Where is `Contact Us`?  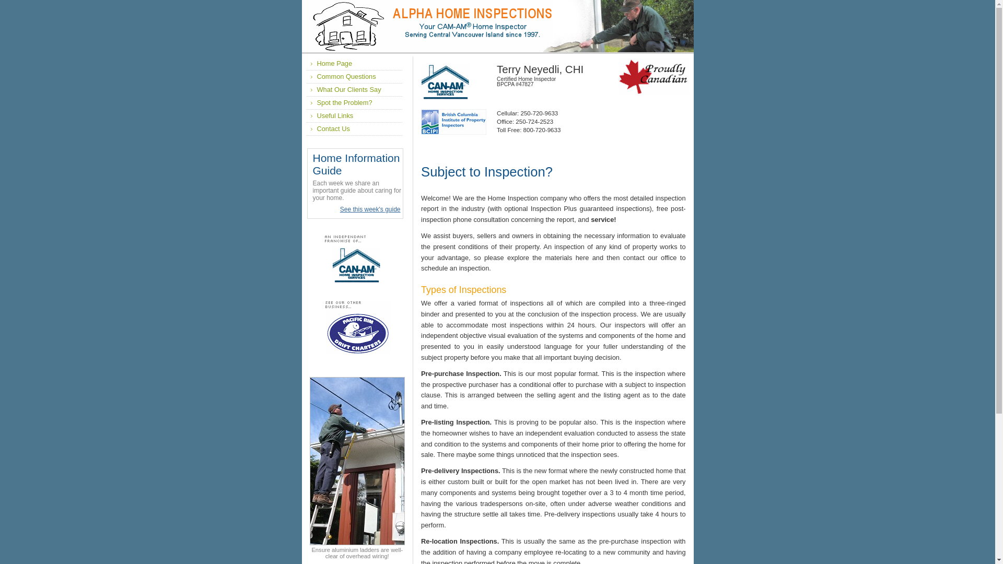
Contact Us is located at coordinates (328, 129).